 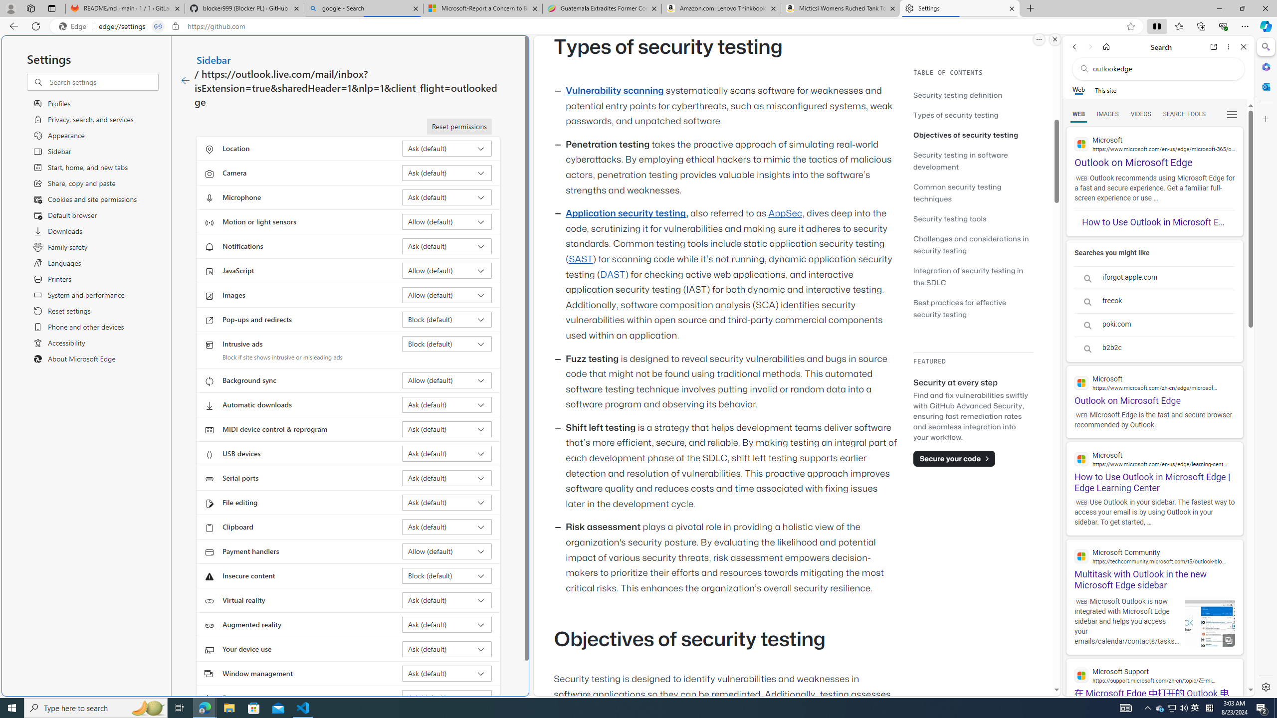 What do you see at coordinates (1154, 468) in the screenshot?
I see `How to Use Outlook in Microsoft Edge | Edge Learning Center` at bounding box center [1154, 468].